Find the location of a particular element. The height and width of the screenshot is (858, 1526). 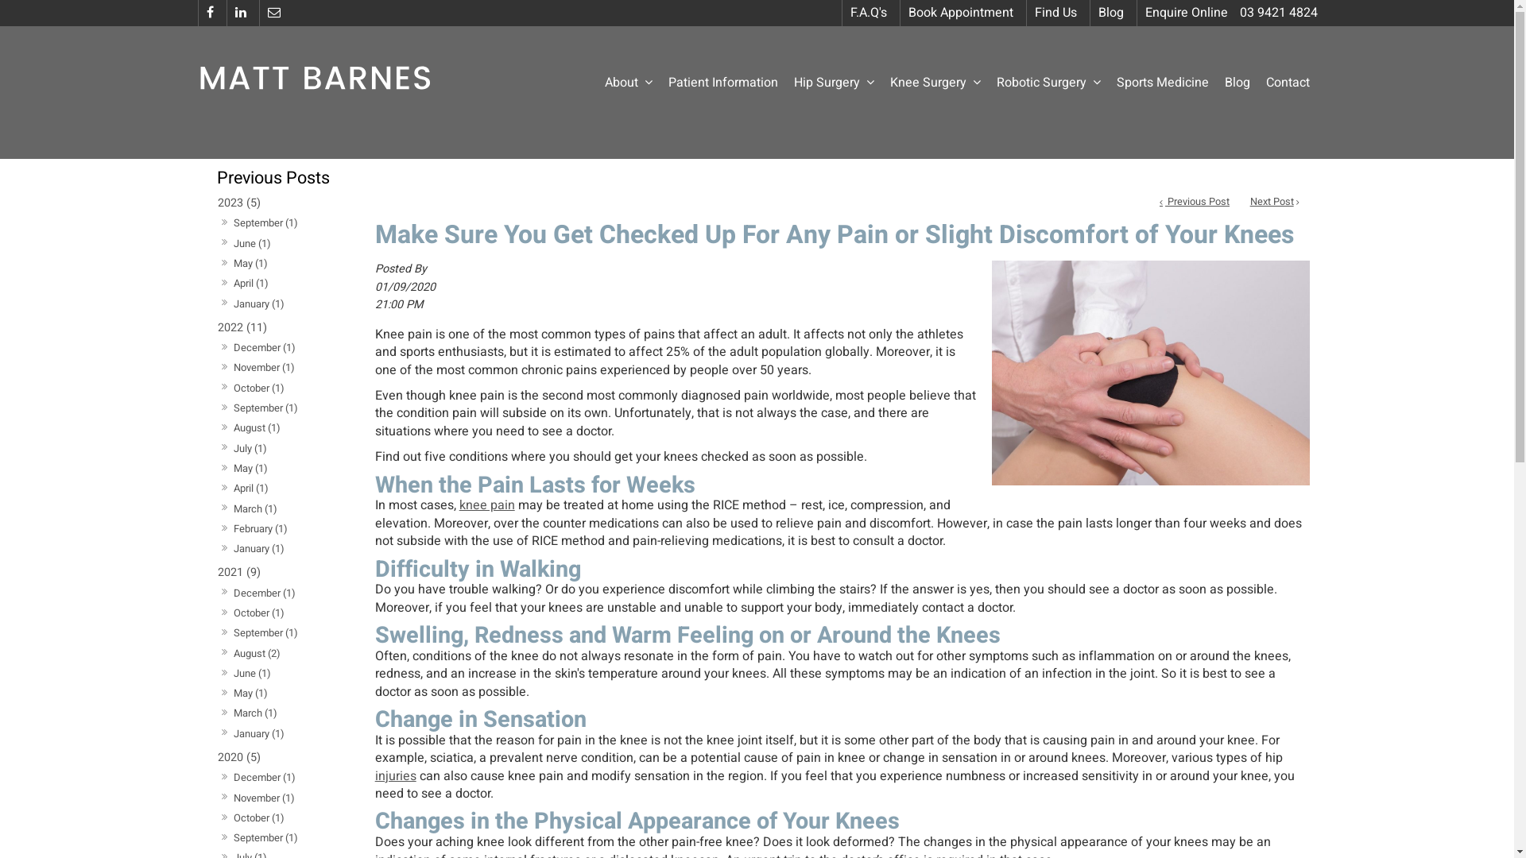

Robotic Surgery is located at coordinates (1049, 84).